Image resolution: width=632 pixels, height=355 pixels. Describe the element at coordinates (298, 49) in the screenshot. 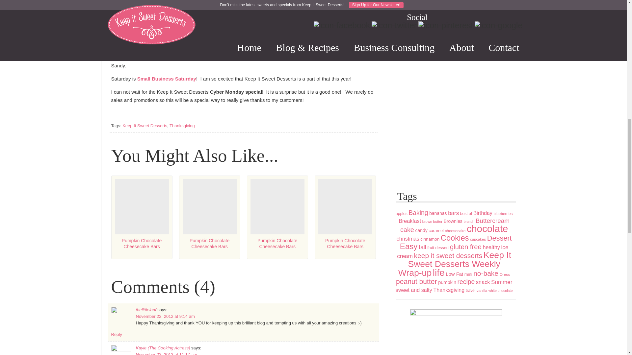

I see `Community Food Bank of New Jersey` at that location.